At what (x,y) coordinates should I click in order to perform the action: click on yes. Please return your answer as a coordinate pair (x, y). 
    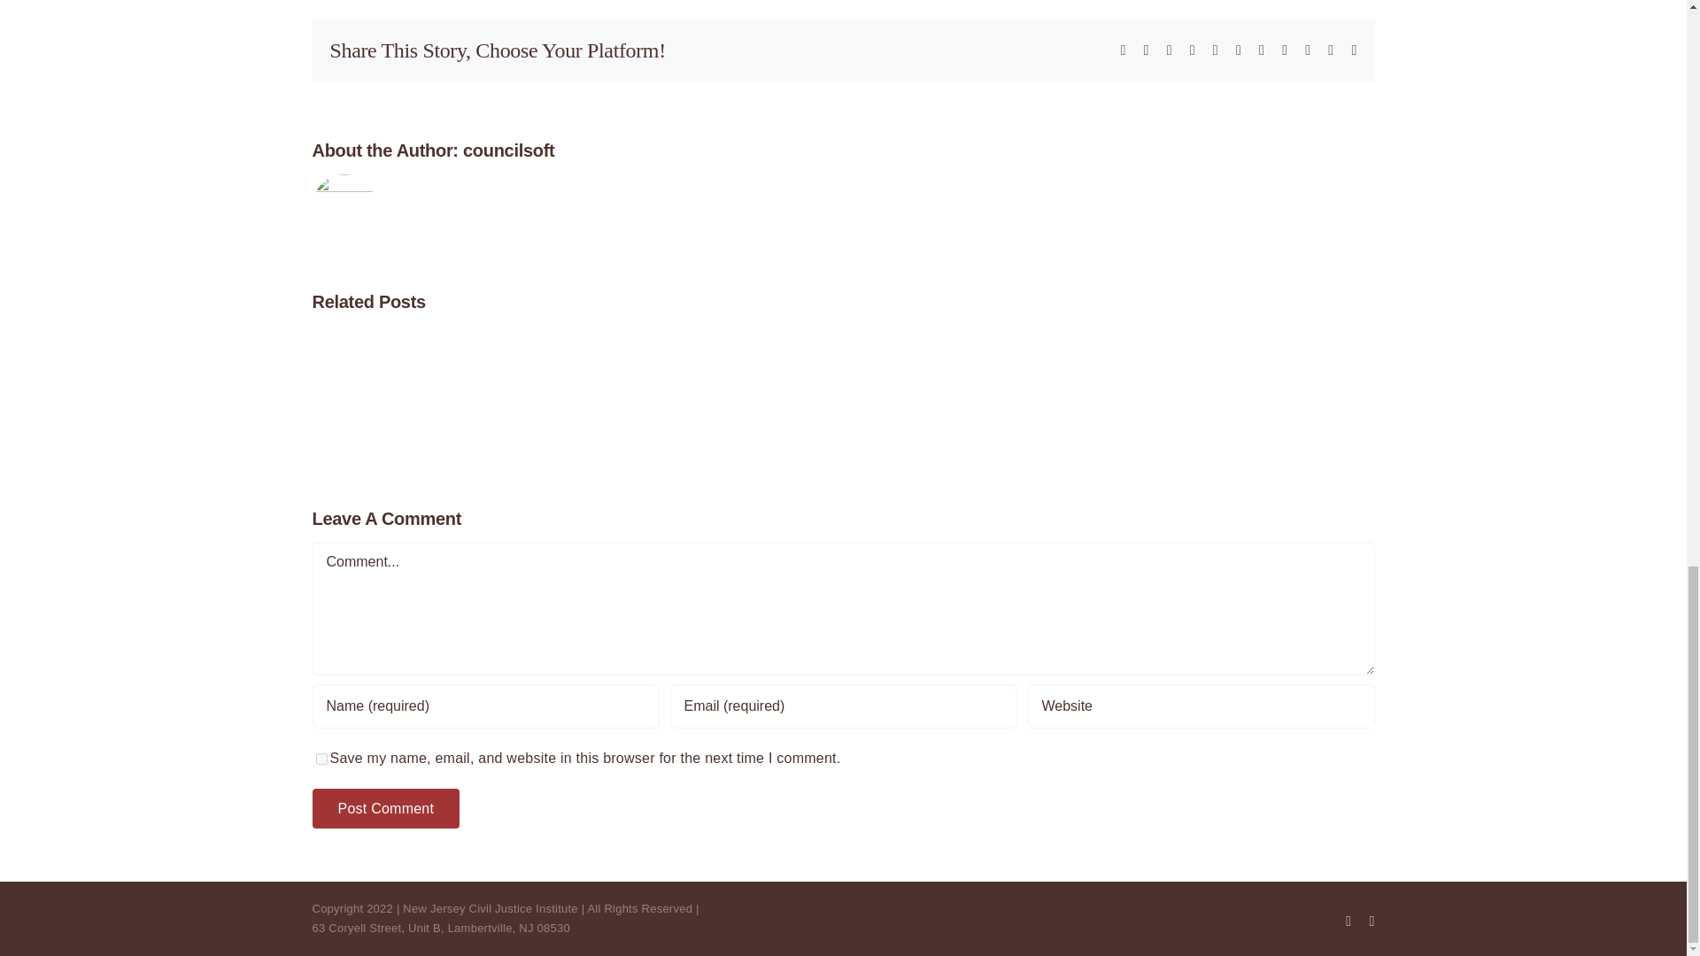
    Looking at the image, I should click on (321, 759).